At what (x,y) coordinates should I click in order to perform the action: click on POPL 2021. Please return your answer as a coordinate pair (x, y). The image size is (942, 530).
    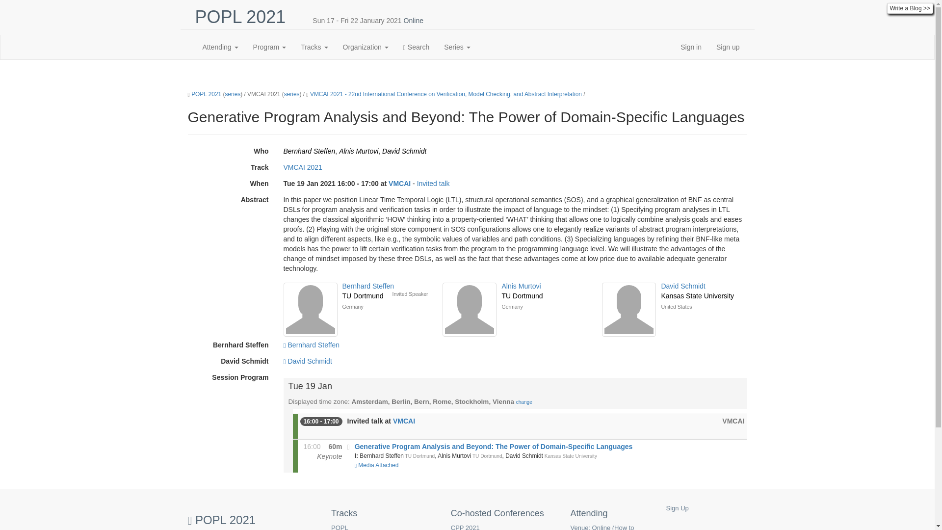
    Looking at the image, I should click on (240, 17).